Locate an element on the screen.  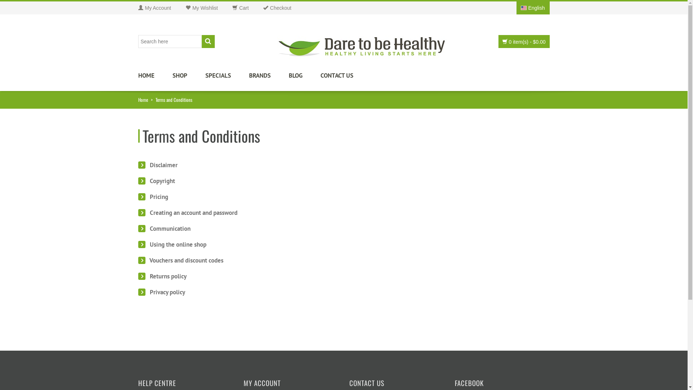
BLOG is located at coordinates (305, 79).